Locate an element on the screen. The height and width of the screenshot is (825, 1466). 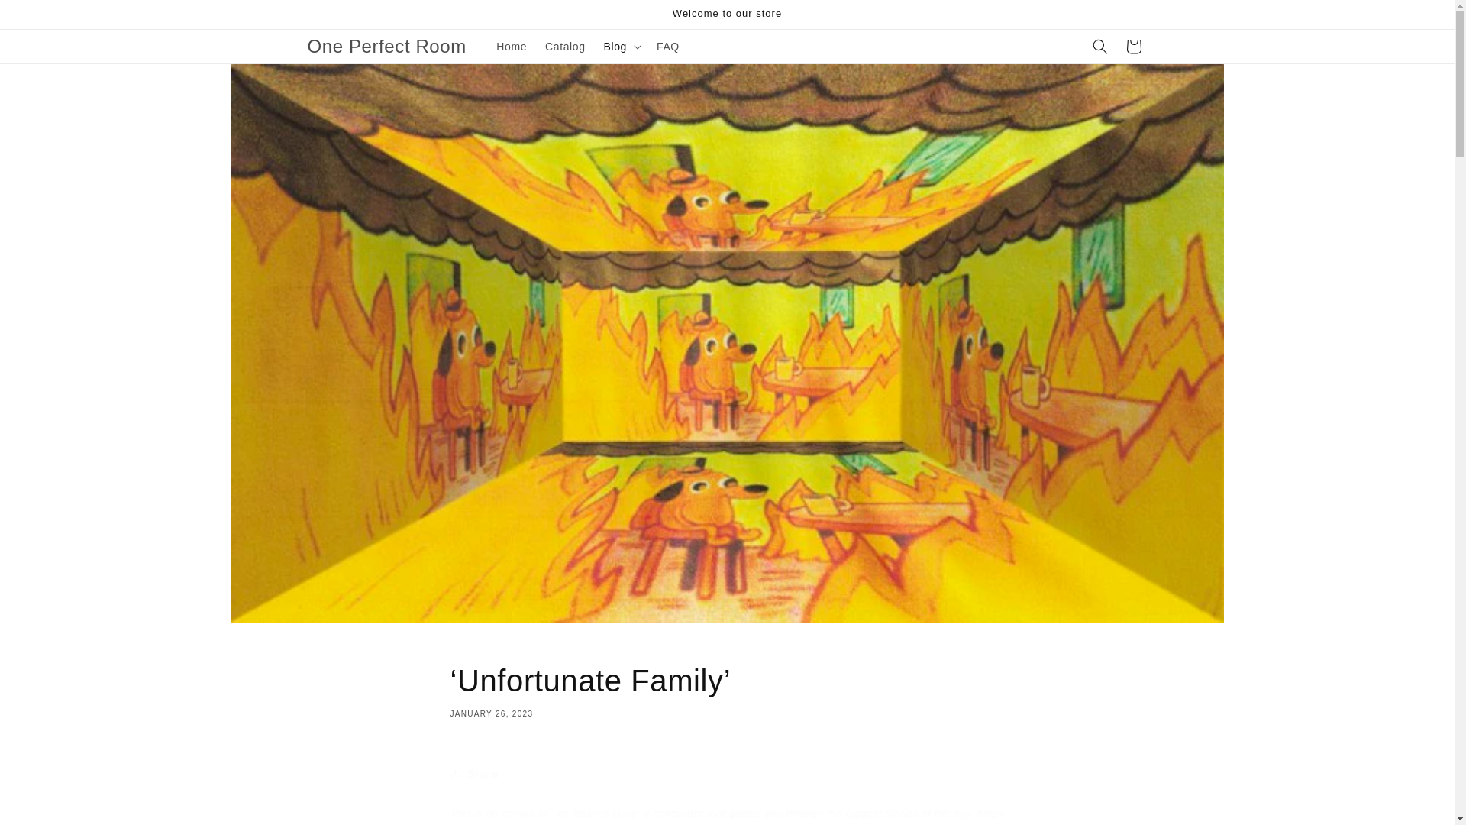
Skip to content is located at coordinates (46, 18).